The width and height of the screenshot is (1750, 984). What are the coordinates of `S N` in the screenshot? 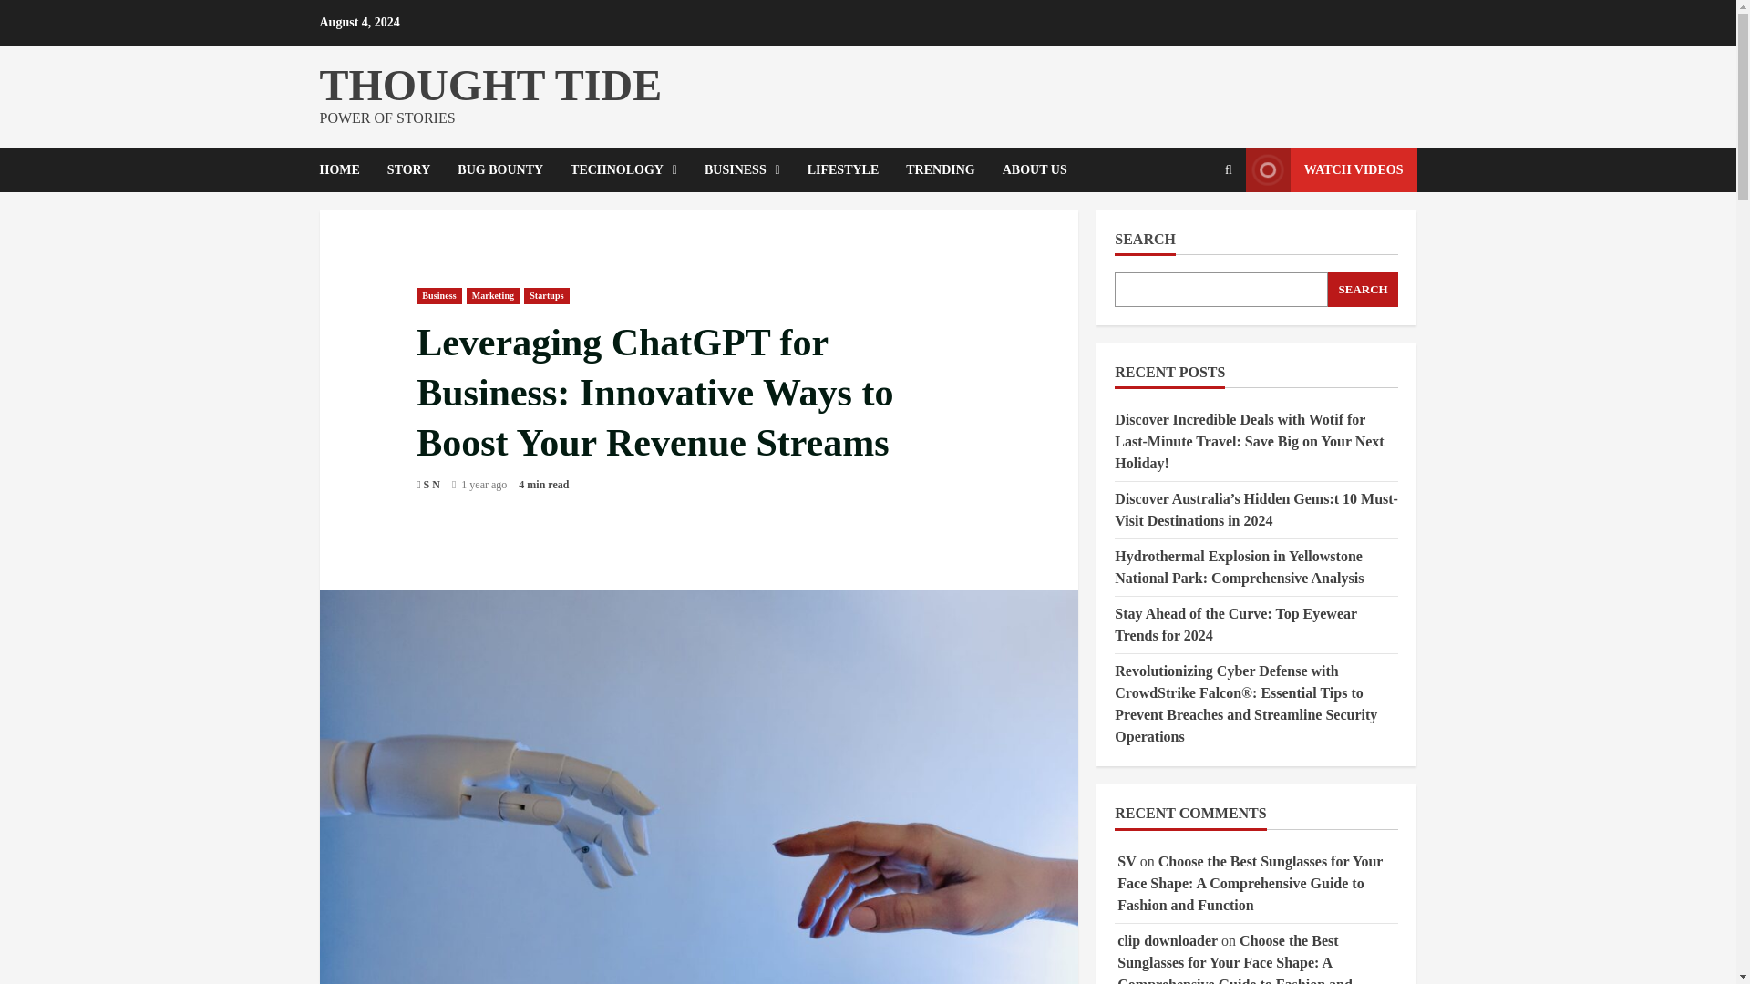 It's located at (432, 485).